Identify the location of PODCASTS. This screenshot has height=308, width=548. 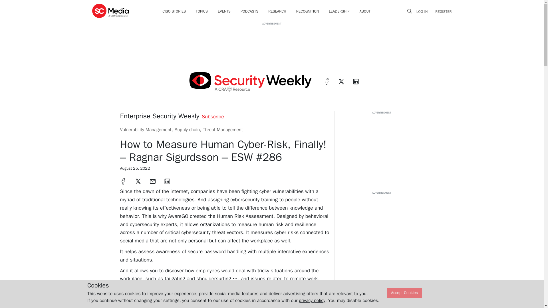
(249, 11).